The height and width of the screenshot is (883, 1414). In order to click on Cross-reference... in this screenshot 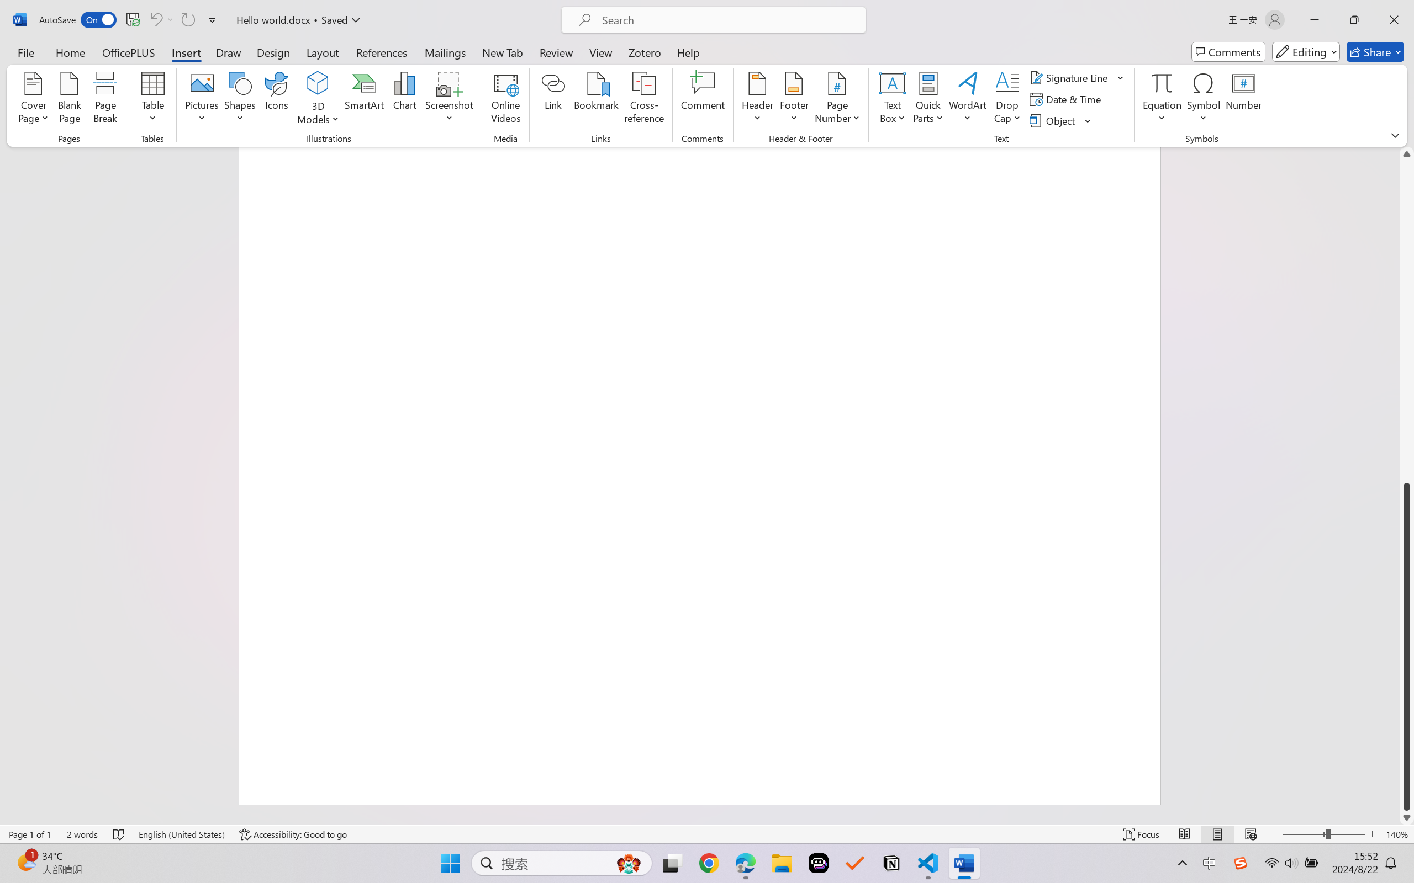, I will do `click(644, 99)`.